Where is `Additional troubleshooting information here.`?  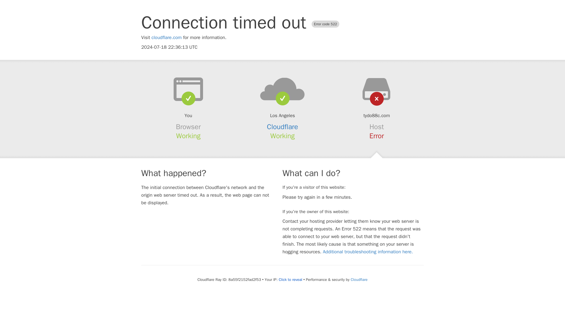 Additional troubleshooting information here. is located at coordinates (368, 252).